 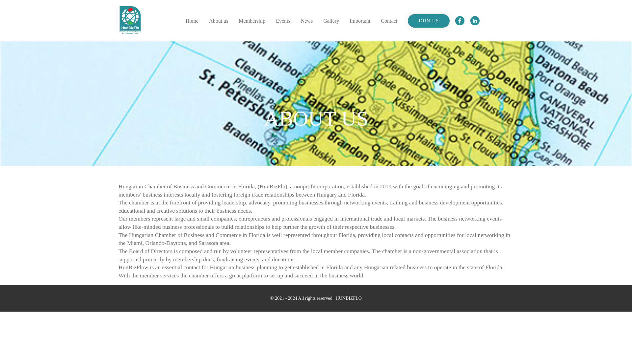 I want to click on JOIN US, so click(x=429, y=21).